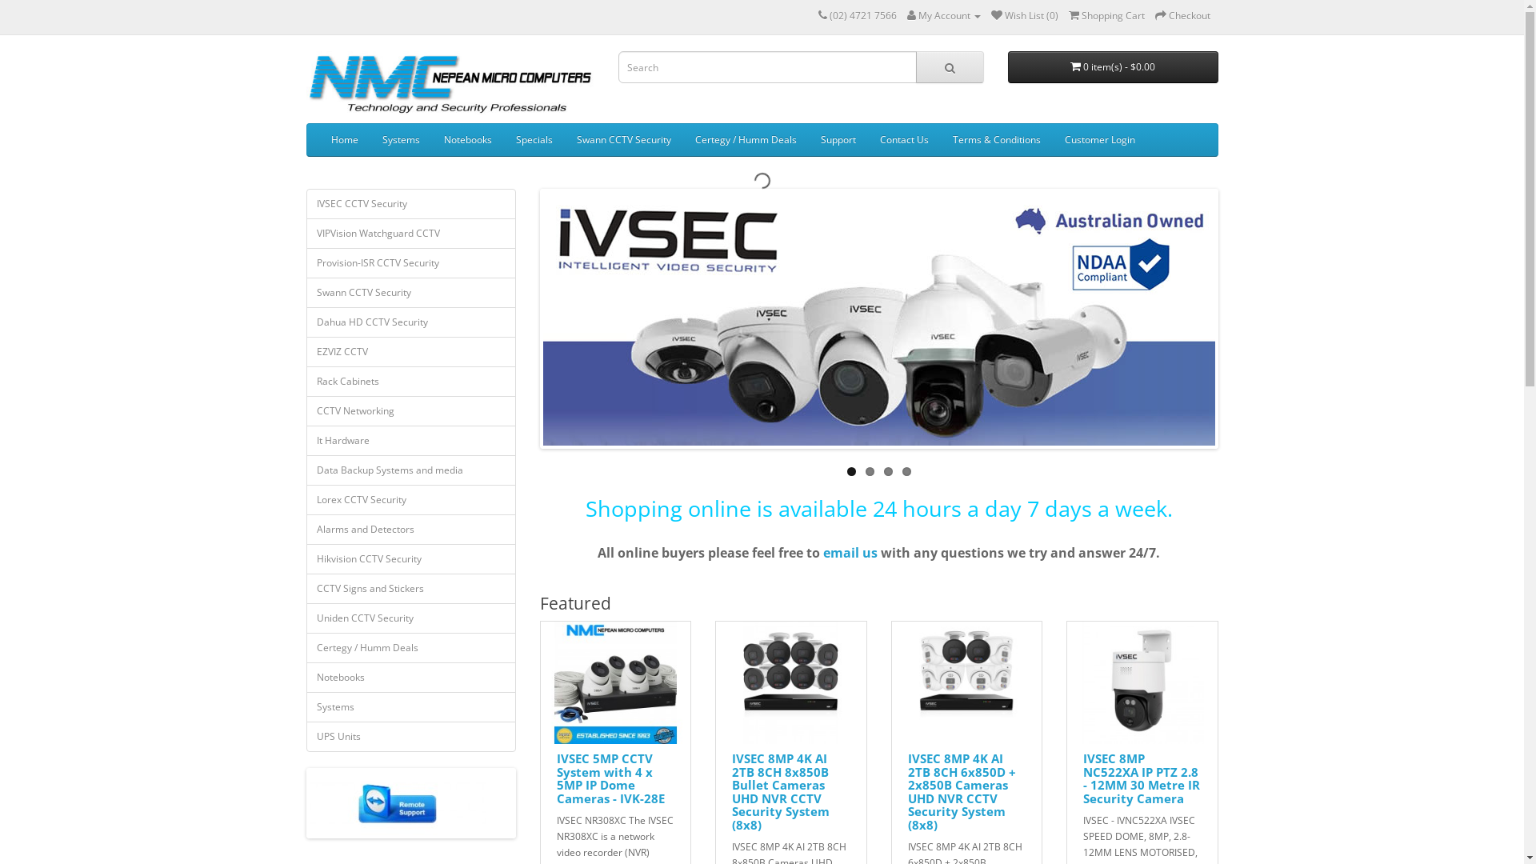 This screenshot has height=864, width=1536. What do you see at coordinates (411, 648) in the screenshot?
I see `Certegy / Humm Deals` at bounding box center [411, 648].